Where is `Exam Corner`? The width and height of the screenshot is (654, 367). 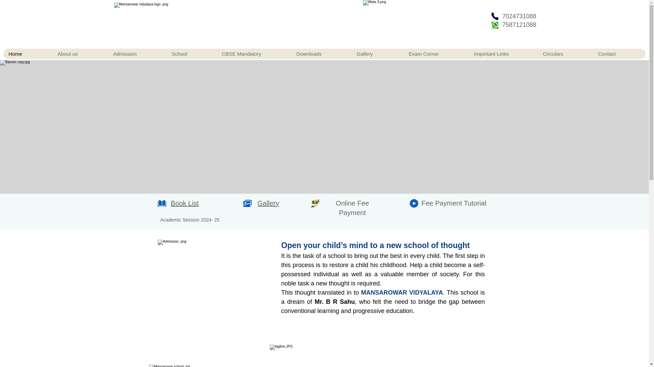
Exam Corner is located at coordinates (436, 54).